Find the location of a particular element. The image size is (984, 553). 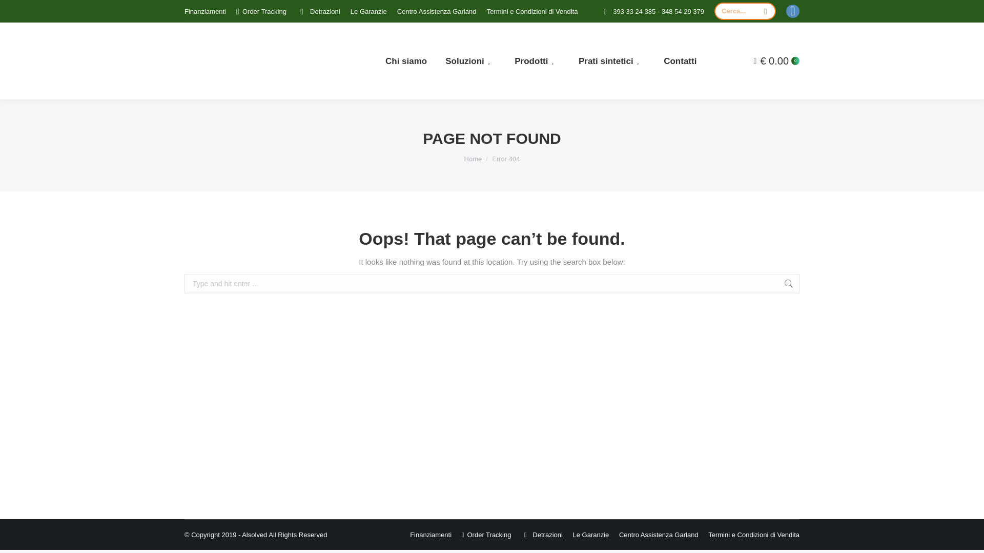

Detrazioni is located at coordinates (319, 11).